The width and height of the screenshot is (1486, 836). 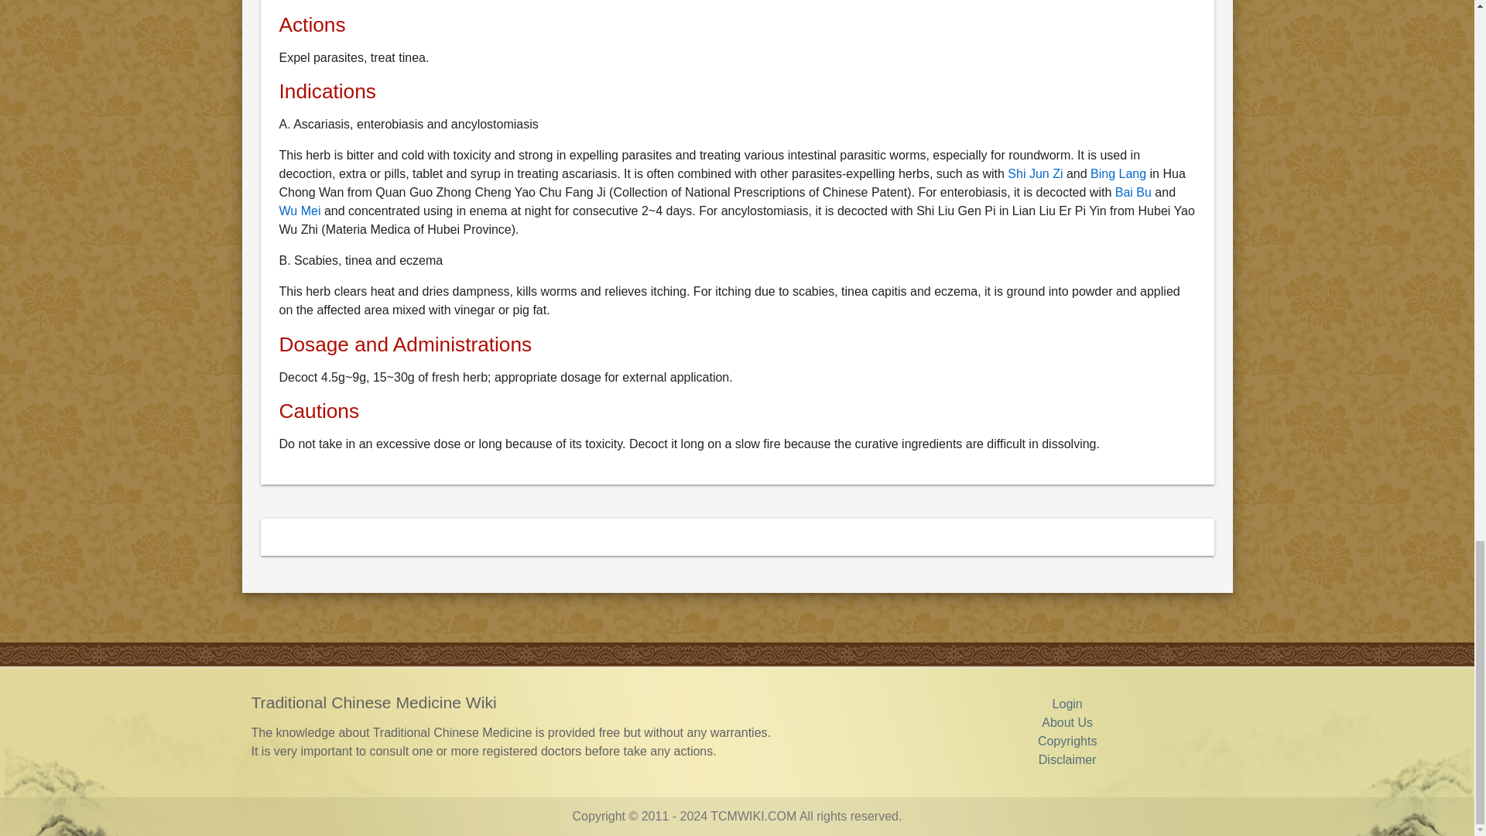 I want to click on Wu Mei, so click(x=300, y=211).